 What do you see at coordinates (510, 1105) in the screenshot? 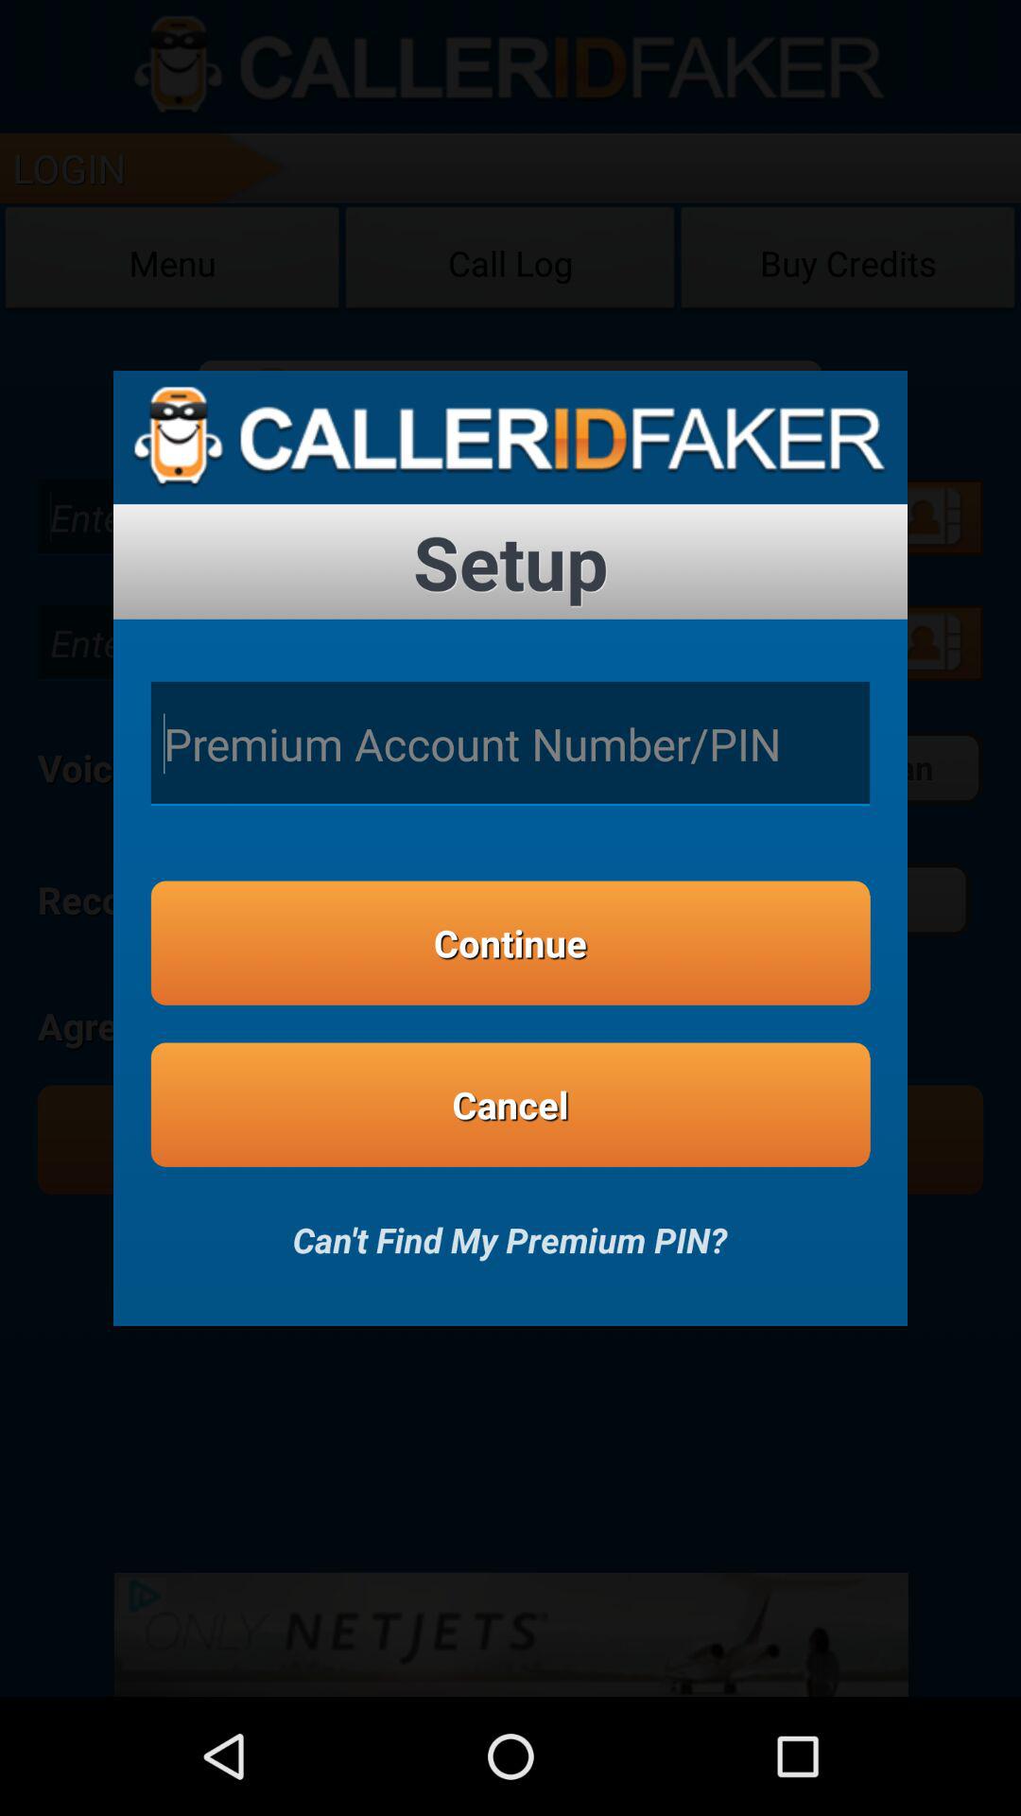
I see `tap cancel` at bounding box center [510, 1105].